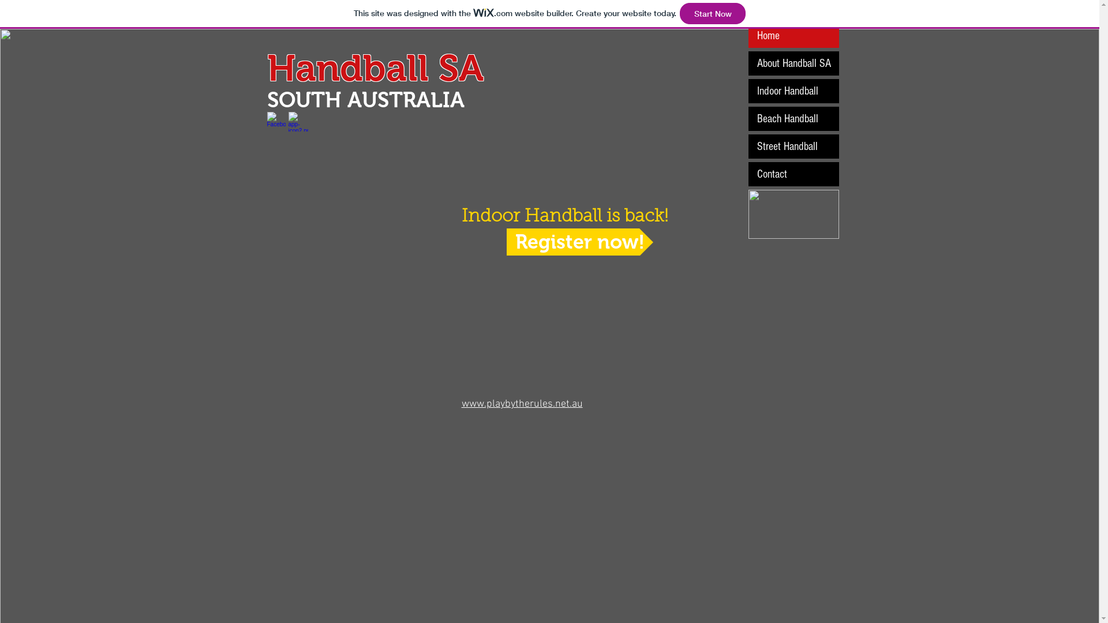  What do you see at coordinates (580, 242) in the screenshot?
I see `Register now!` at bounding box center [580, 242].